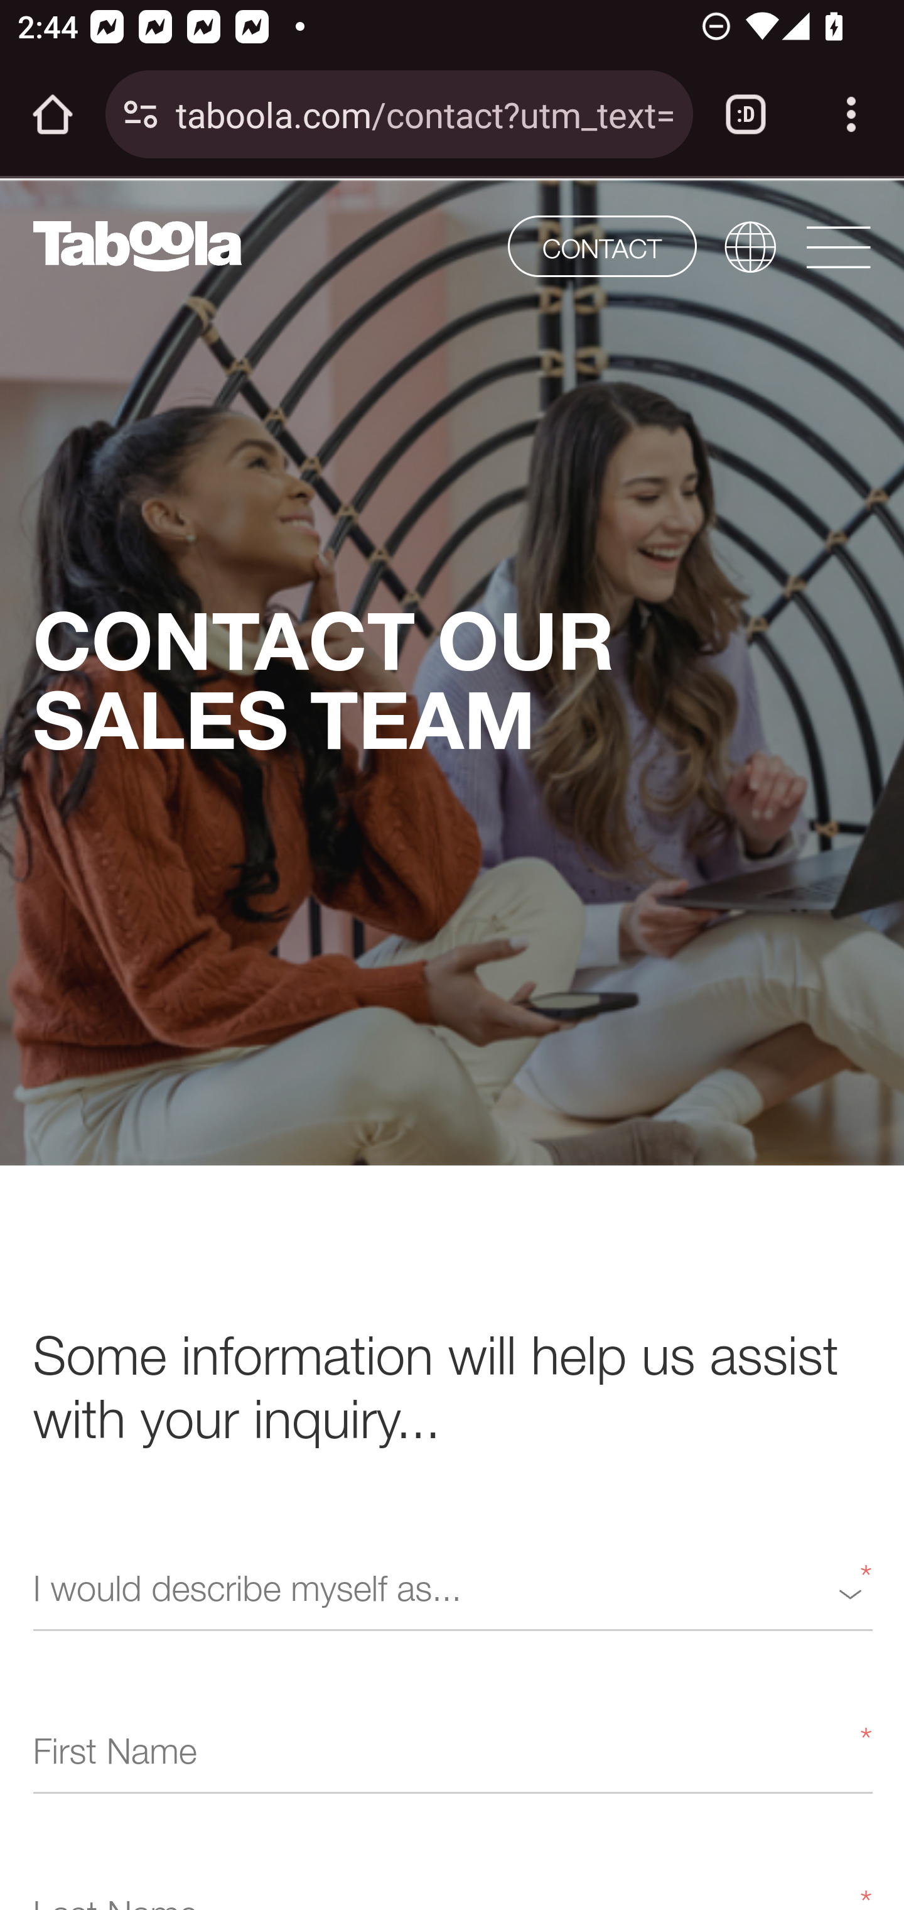 This screenshot has width=904, height=1910. What do you see at coordinates (851, 114) in the screenshot?
I see `Customize and control Google Chrome` at bounding box center [851, 114].